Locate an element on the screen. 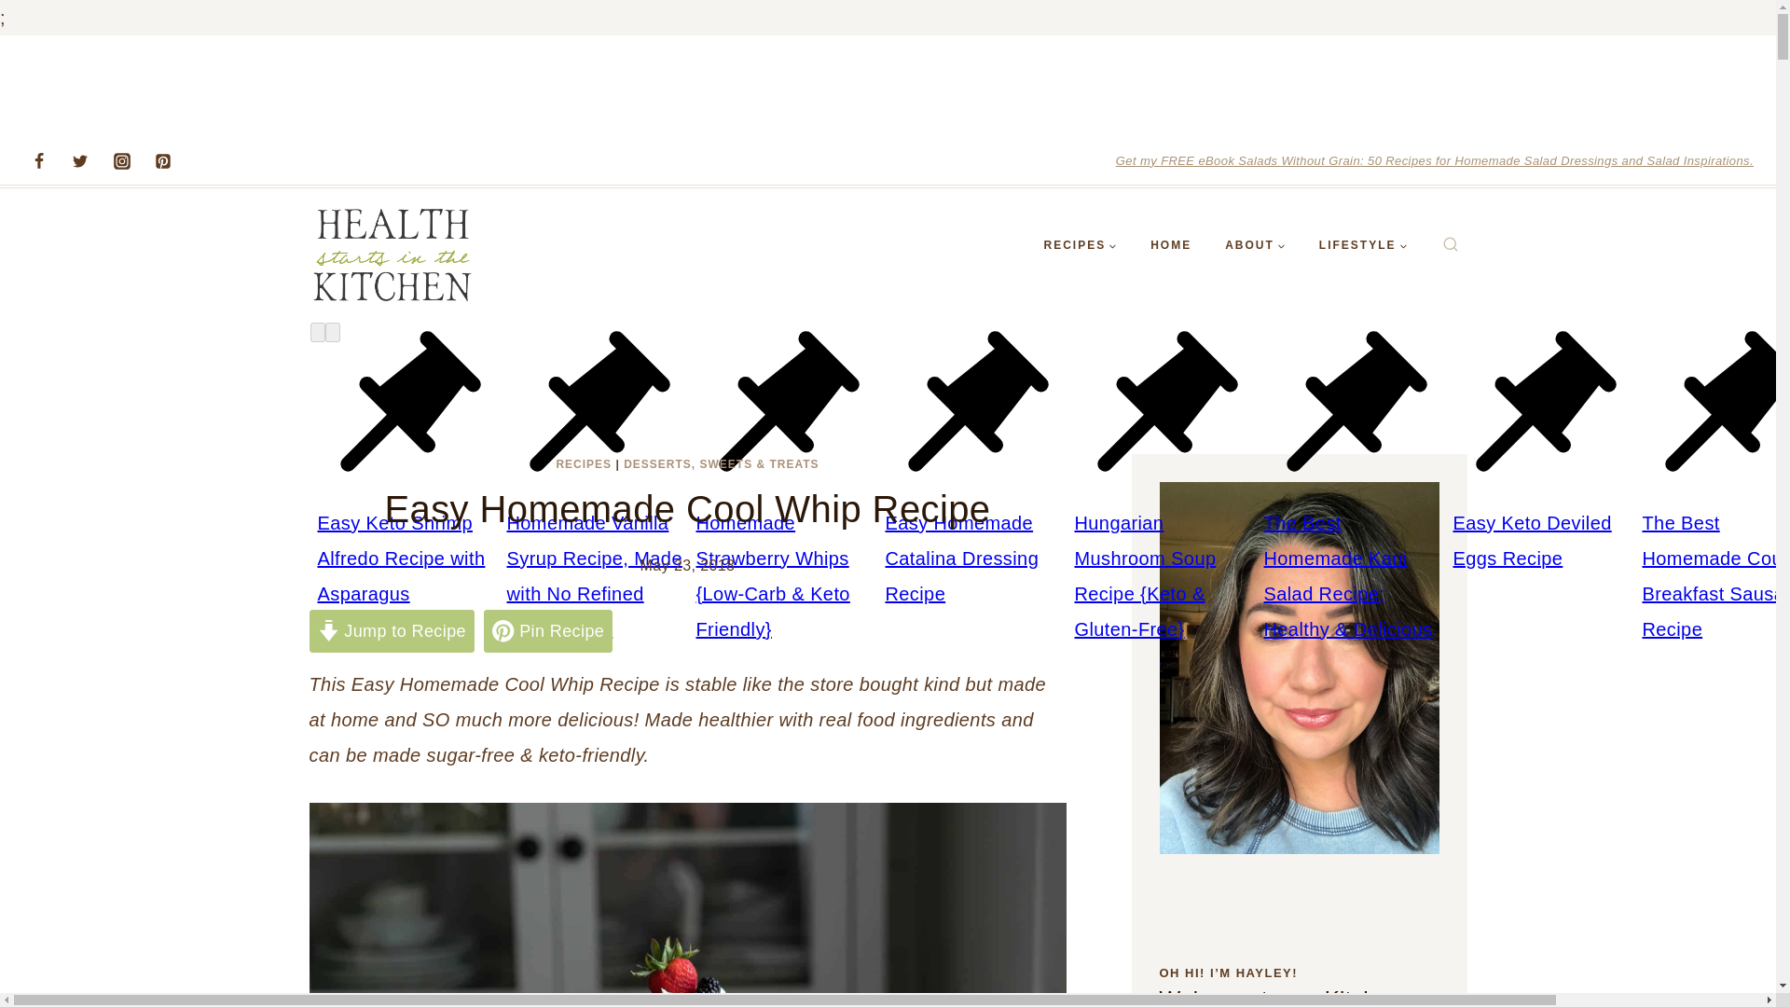 The image size is (1790, 1007). Pin Recipe is located at coordinates (547, 630).